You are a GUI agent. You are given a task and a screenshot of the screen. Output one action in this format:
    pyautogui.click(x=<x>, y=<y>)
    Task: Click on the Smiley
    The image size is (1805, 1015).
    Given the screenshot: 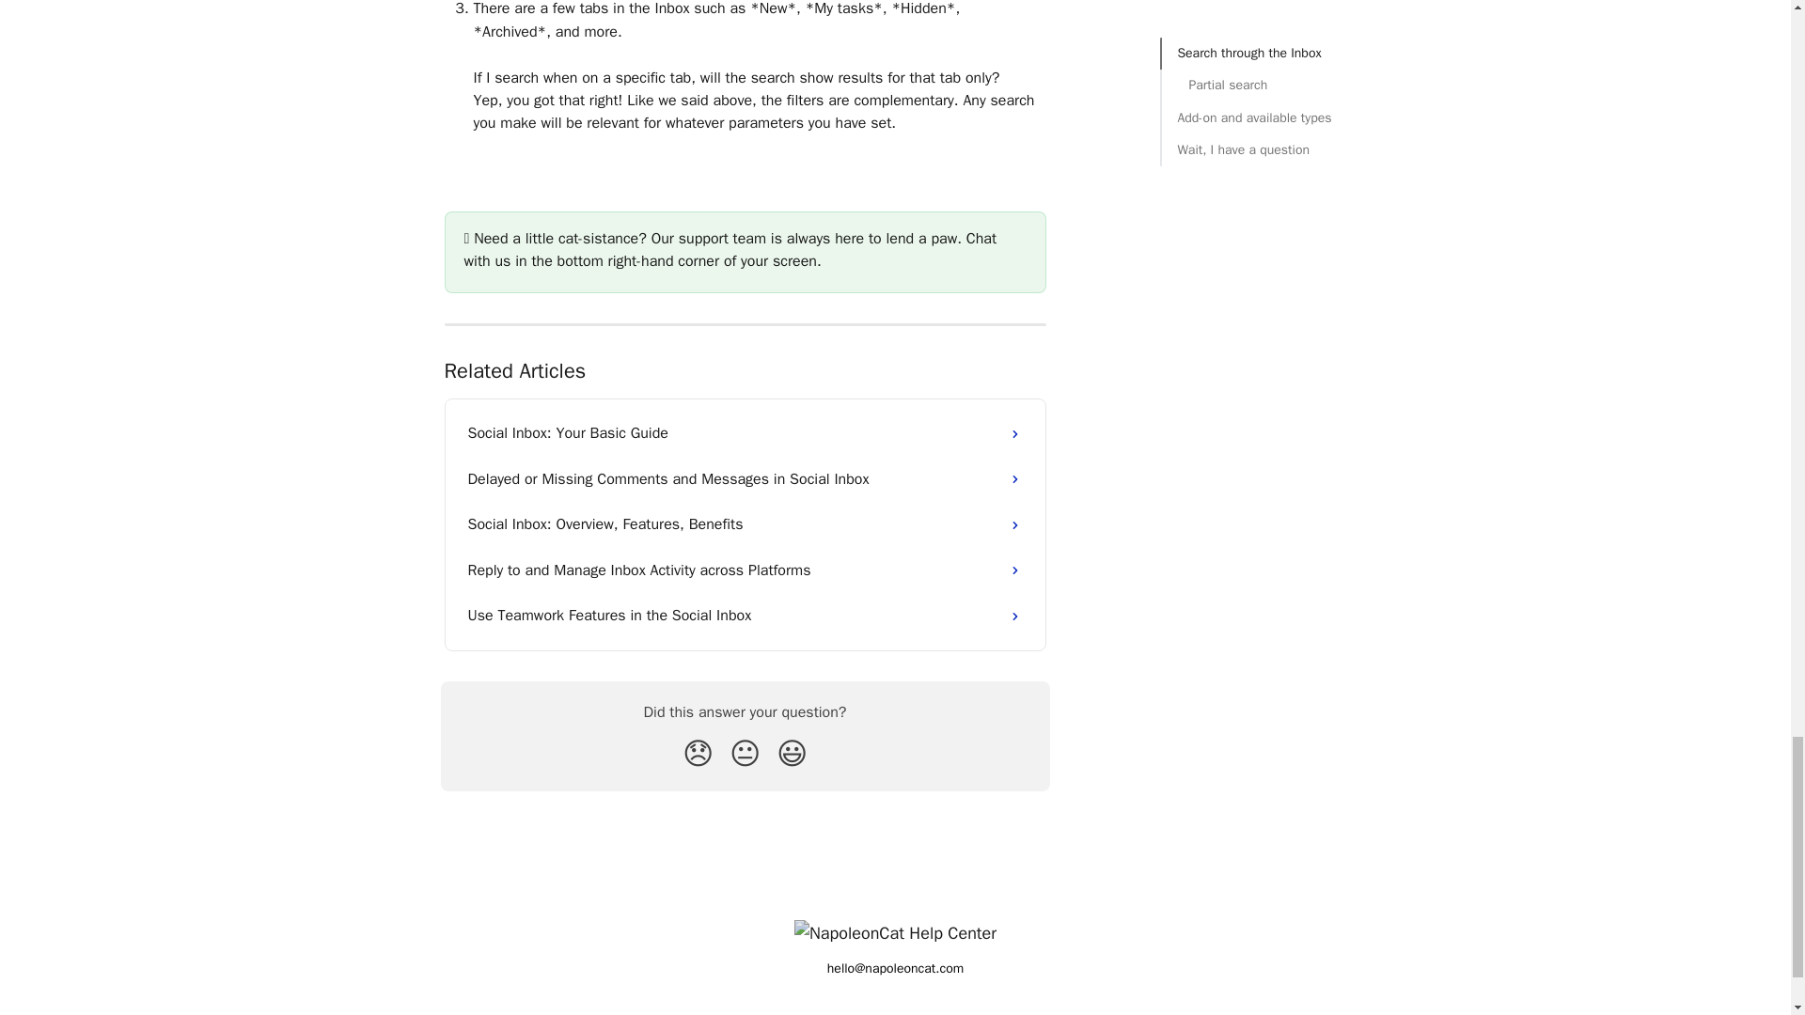 What is the action you would take?
    pyautogui.click(x=792, y=754)
    